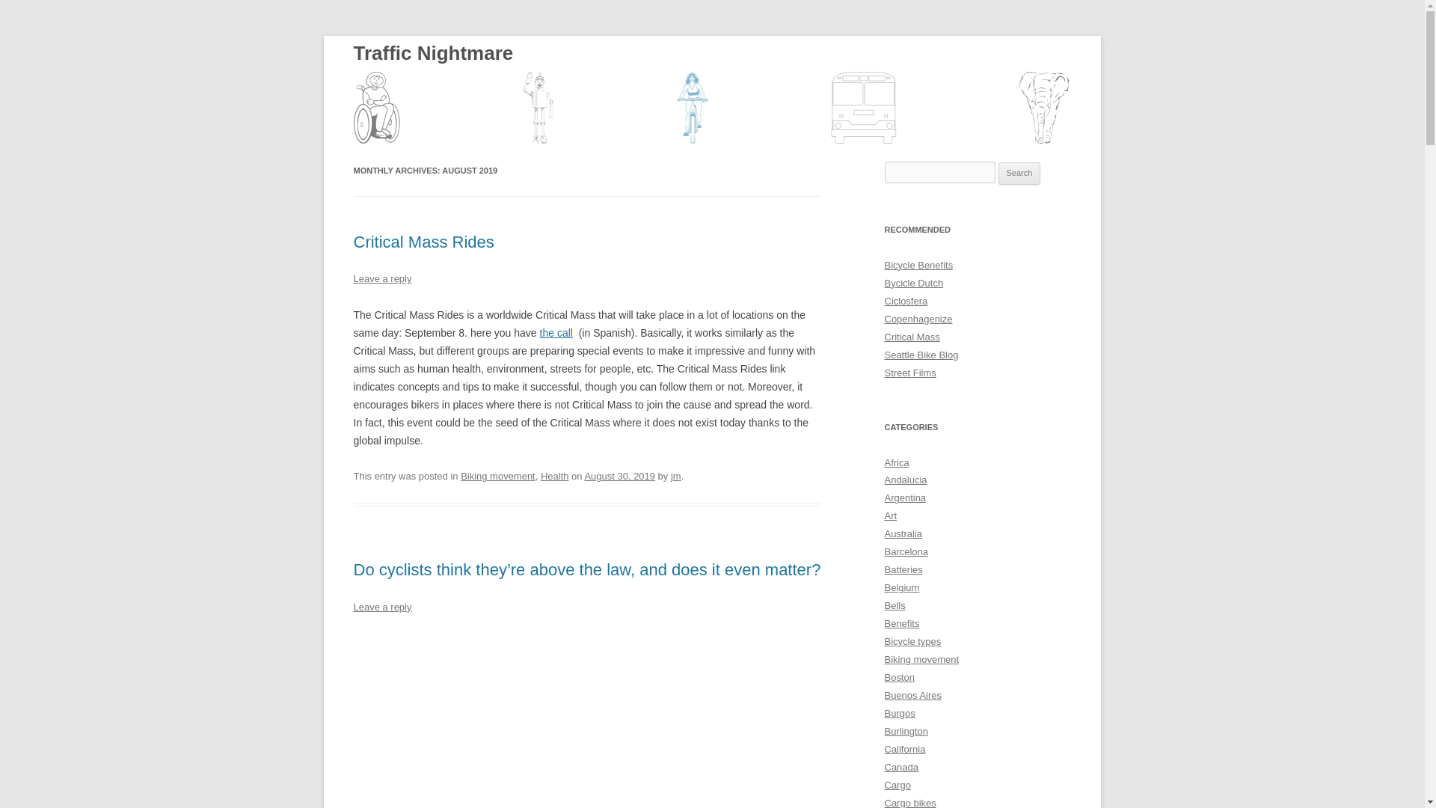 This screenshot has width=1436, height=808. Describe the element at coordinates (675, 476) in the screenshot. I see `jm` at that location.